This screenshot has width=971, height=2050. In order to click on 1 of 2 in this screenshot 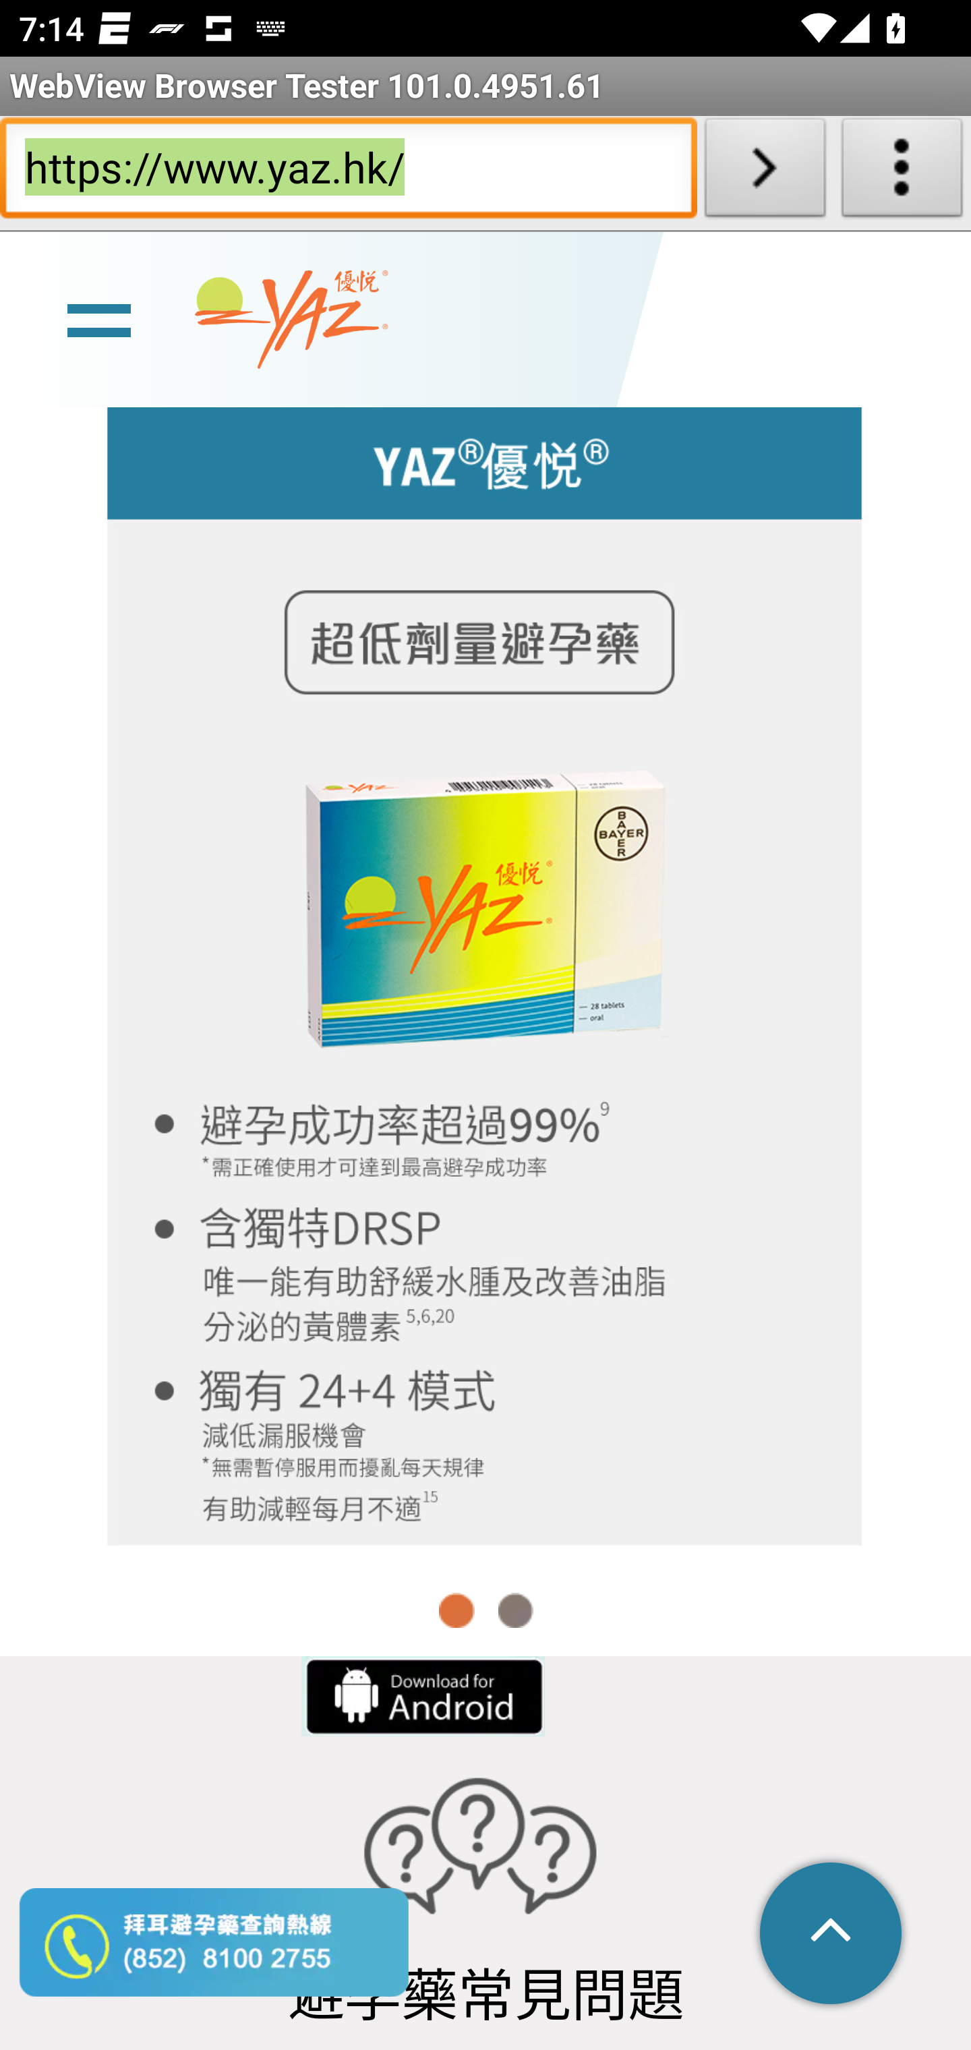, I will do `click(457, 1609)`.